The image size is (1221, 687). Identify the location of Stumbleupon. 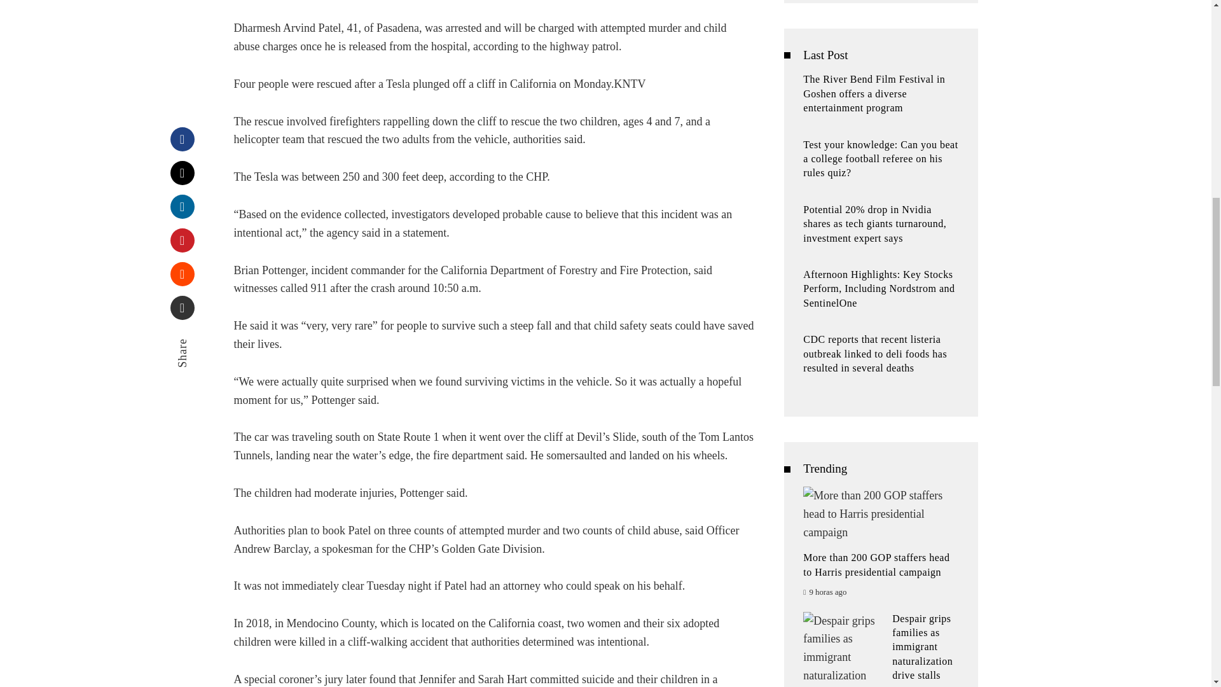
(182, 54).